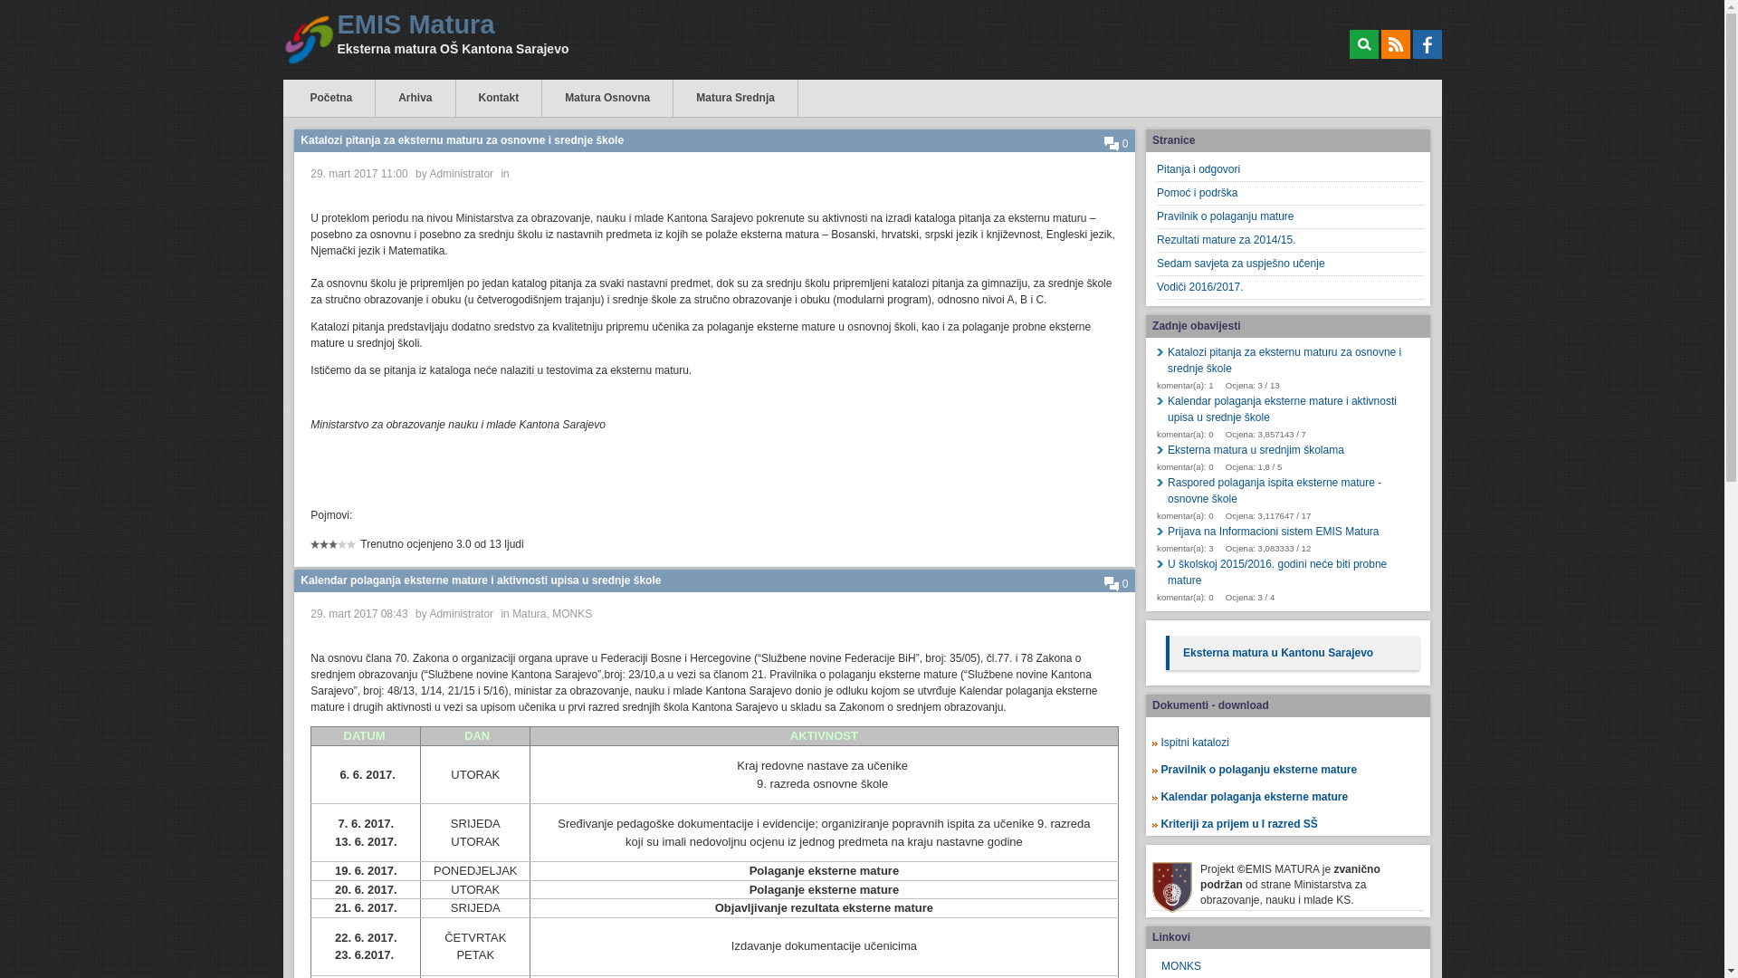 This screenshot has width=1738, height=978. What do you see at coordinates (572, 614) in the screenshot?
I see `MONKS` at bounding box center [572, 614].